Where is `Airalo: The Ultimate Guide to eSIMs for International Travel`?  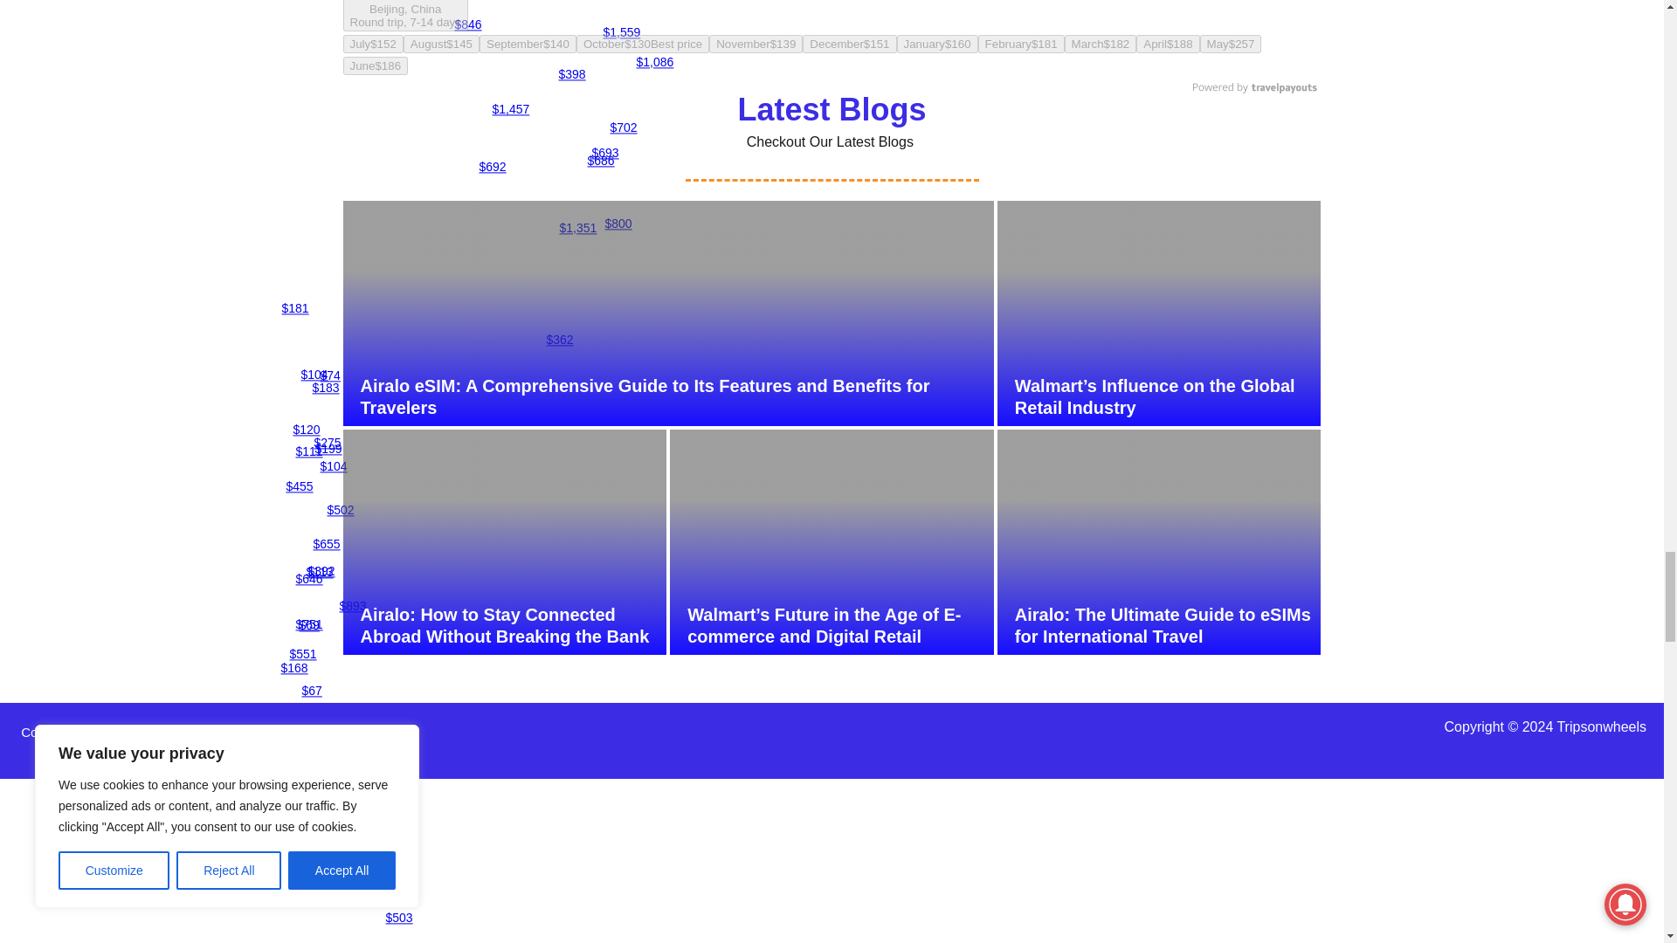 Airalo: The Ultimate Guide to eSIMs for International Travel is located at coordinates (1167, 625).